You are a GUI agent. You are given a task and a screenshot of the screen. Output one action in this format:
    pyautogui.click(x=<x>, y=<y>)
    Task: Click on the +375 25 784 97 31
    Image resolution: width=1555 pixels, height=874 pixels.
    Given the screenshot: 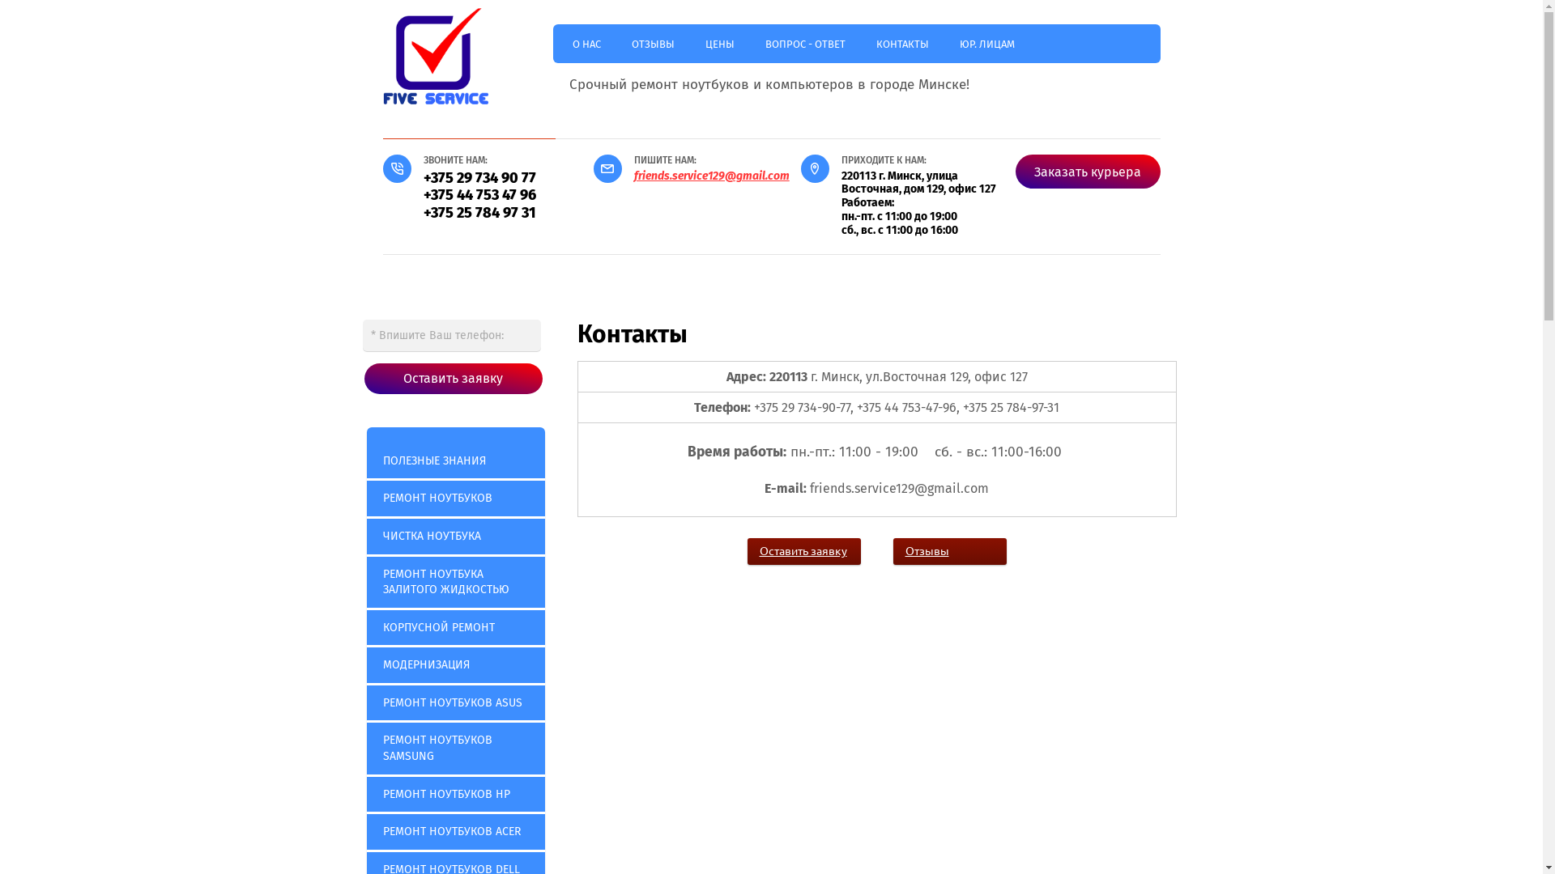 What is the action you would take?
    pyautogui.click(x=479, y=213)
    